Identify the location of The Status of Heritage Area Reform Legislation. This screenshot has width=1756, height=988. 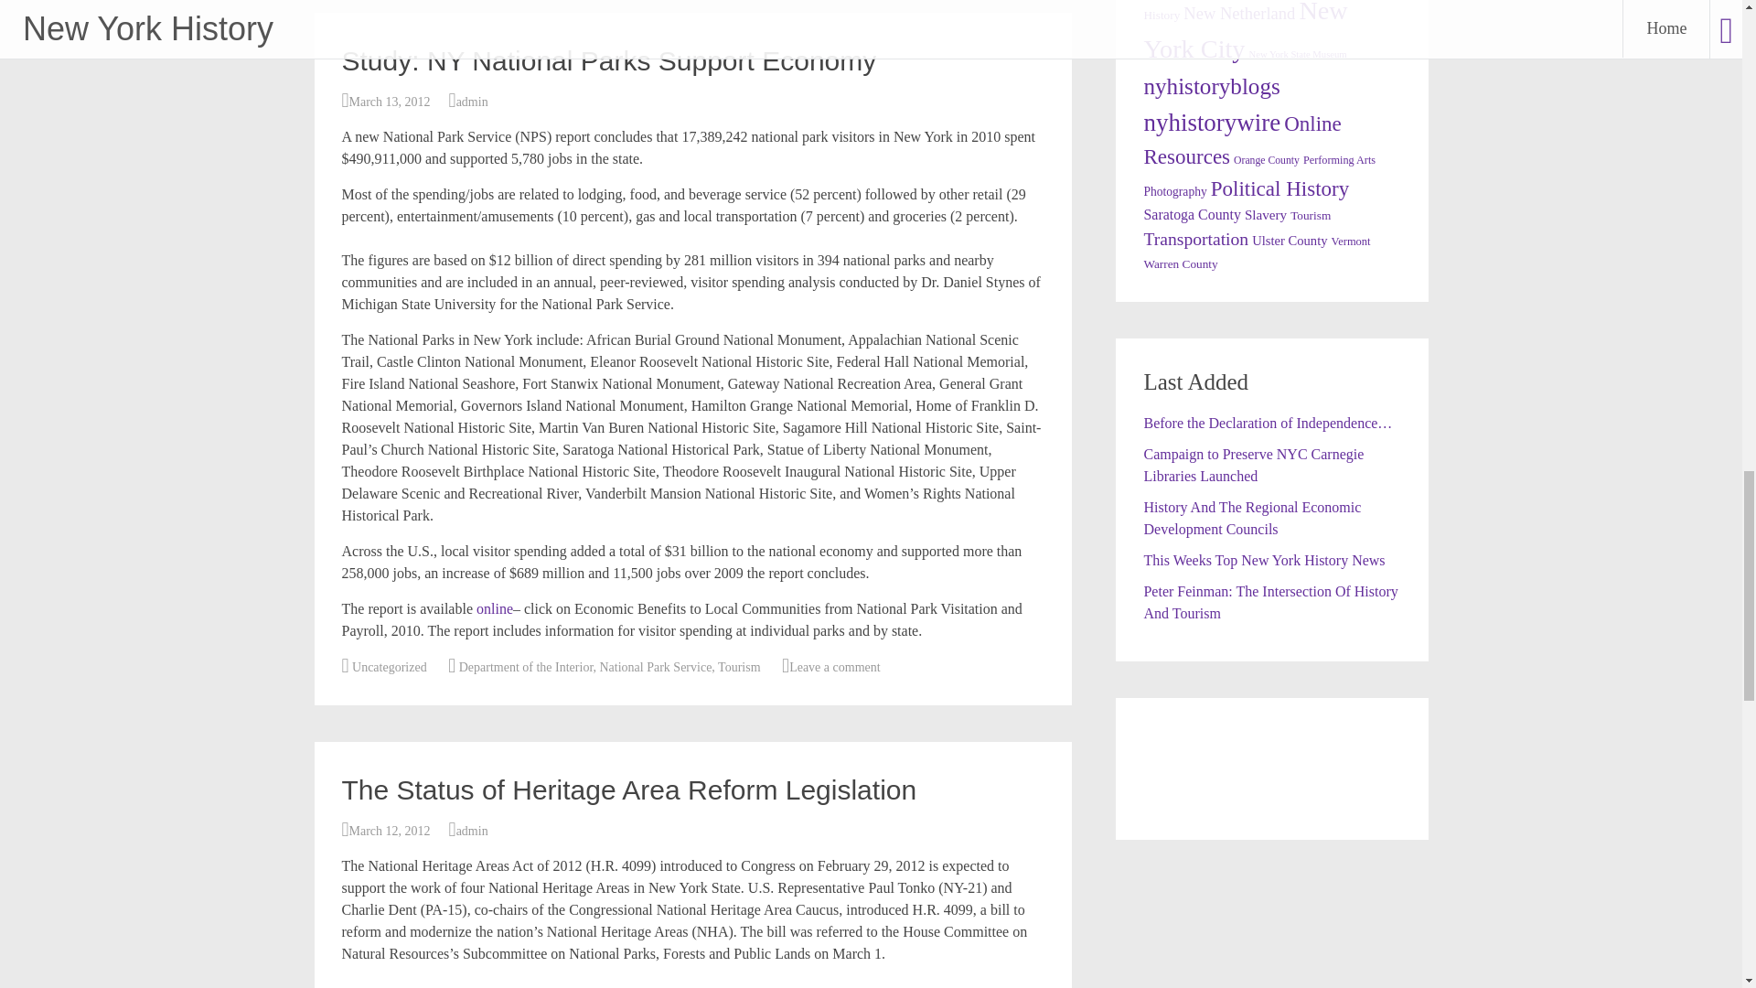
(629, 789).